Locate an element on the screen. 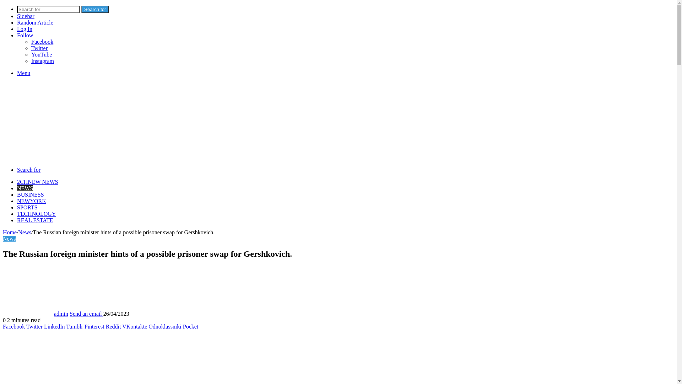 This screenshot has width=682, height=384. 2CHNEW NEWS is located at coordinates (38, 182).